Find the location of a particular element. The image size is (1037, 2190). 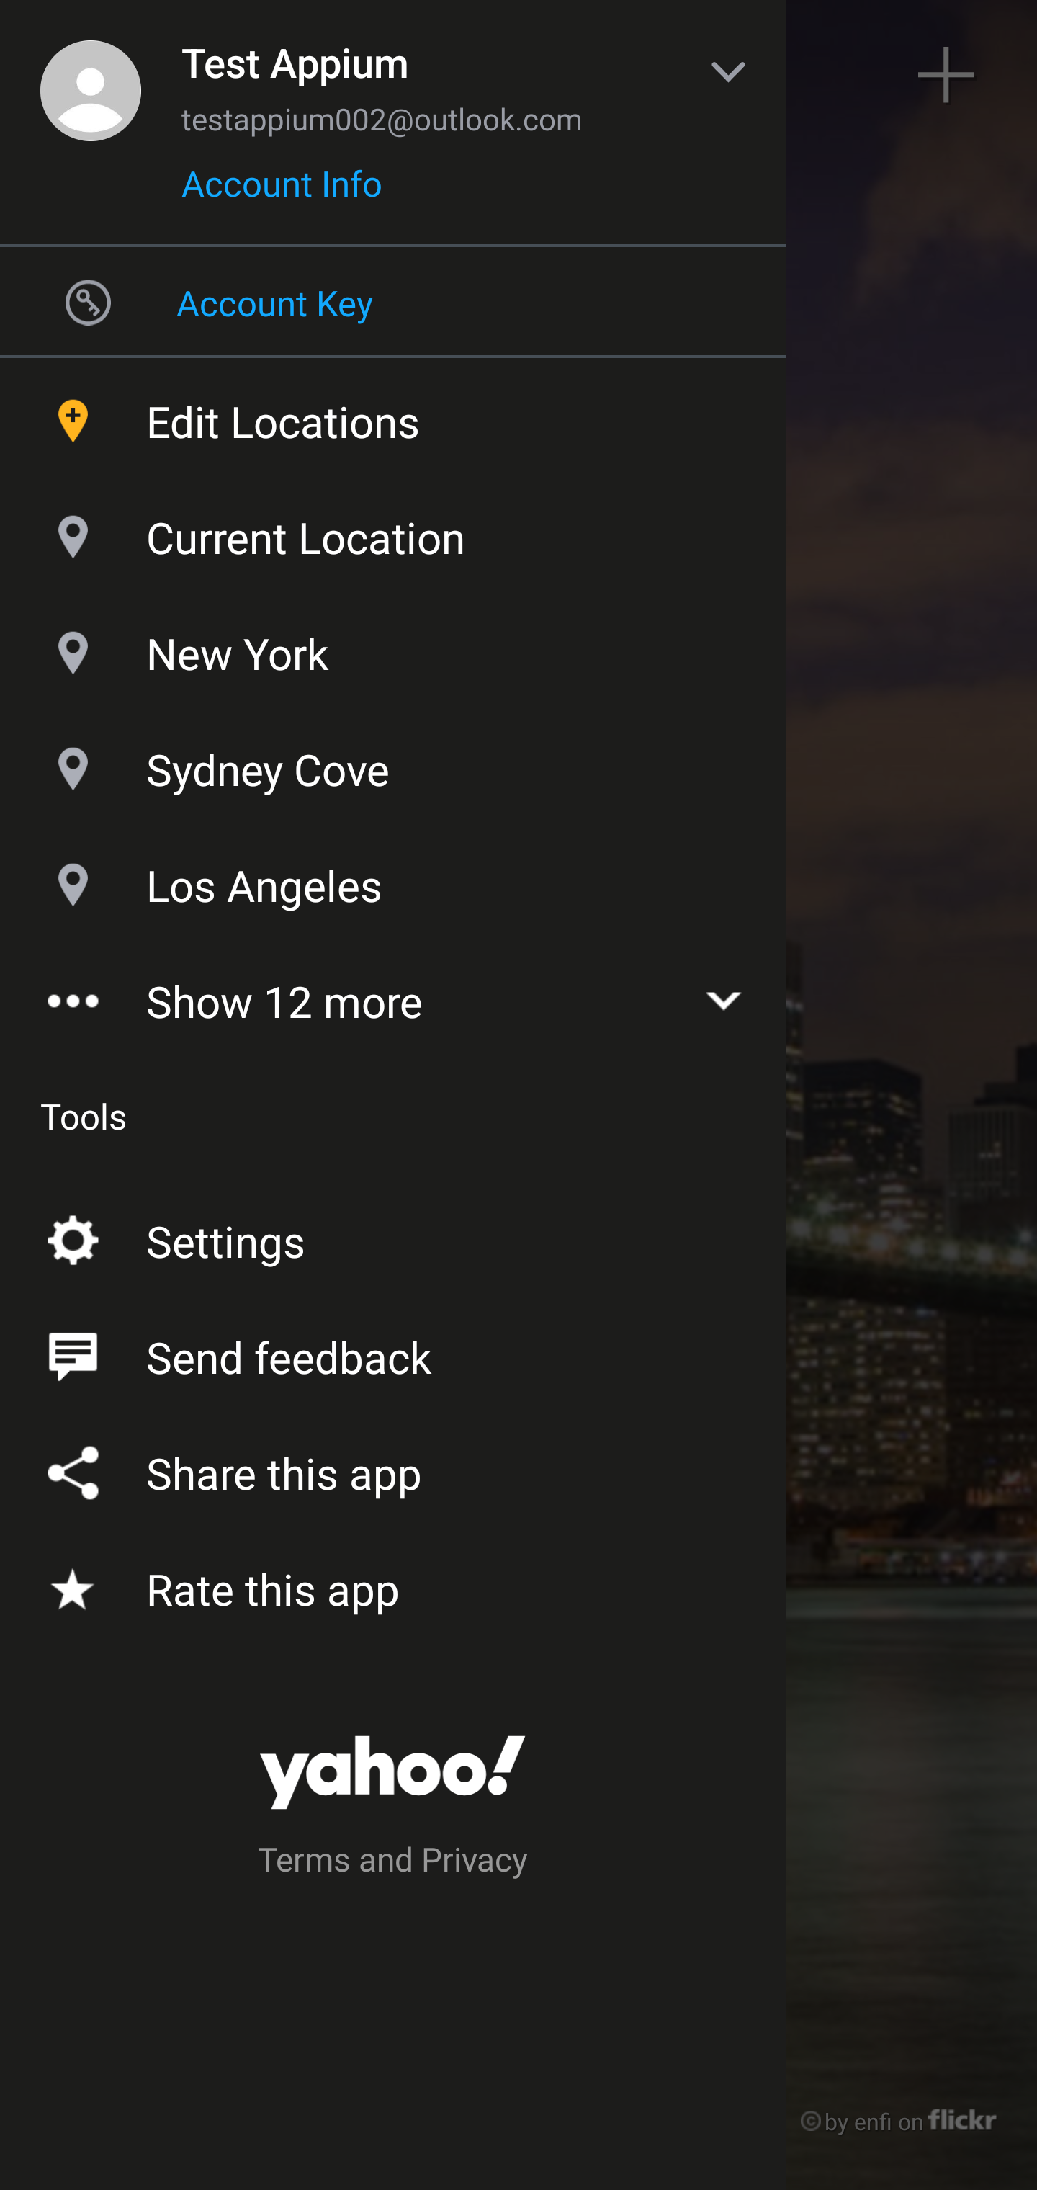

Settings is located at coordinates (393, 1236).